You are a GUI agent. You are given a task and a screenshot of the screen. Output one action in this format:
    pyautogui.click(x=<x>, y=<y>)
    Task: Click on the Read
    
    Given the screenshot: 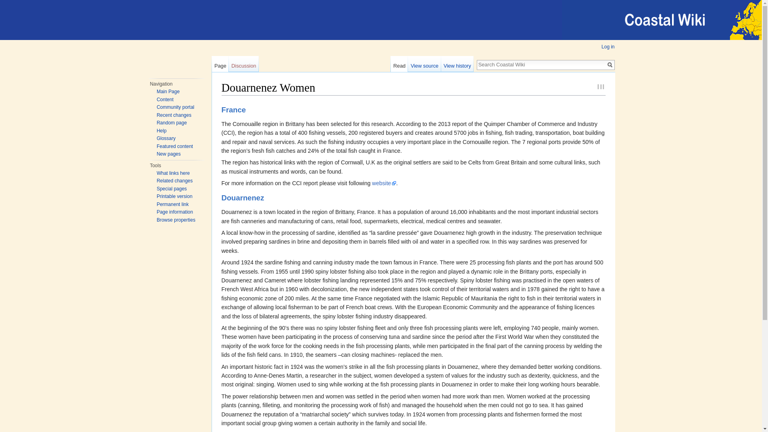 What is the action you would take?
    pyautogui.click(x=399, y=64)
    